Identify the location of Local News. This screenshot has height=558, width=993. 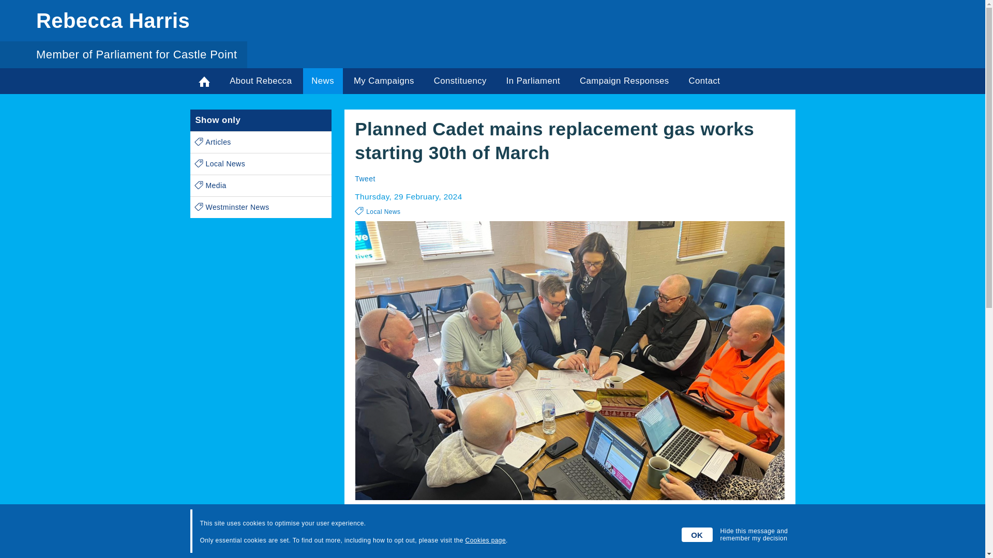
(261, 164).